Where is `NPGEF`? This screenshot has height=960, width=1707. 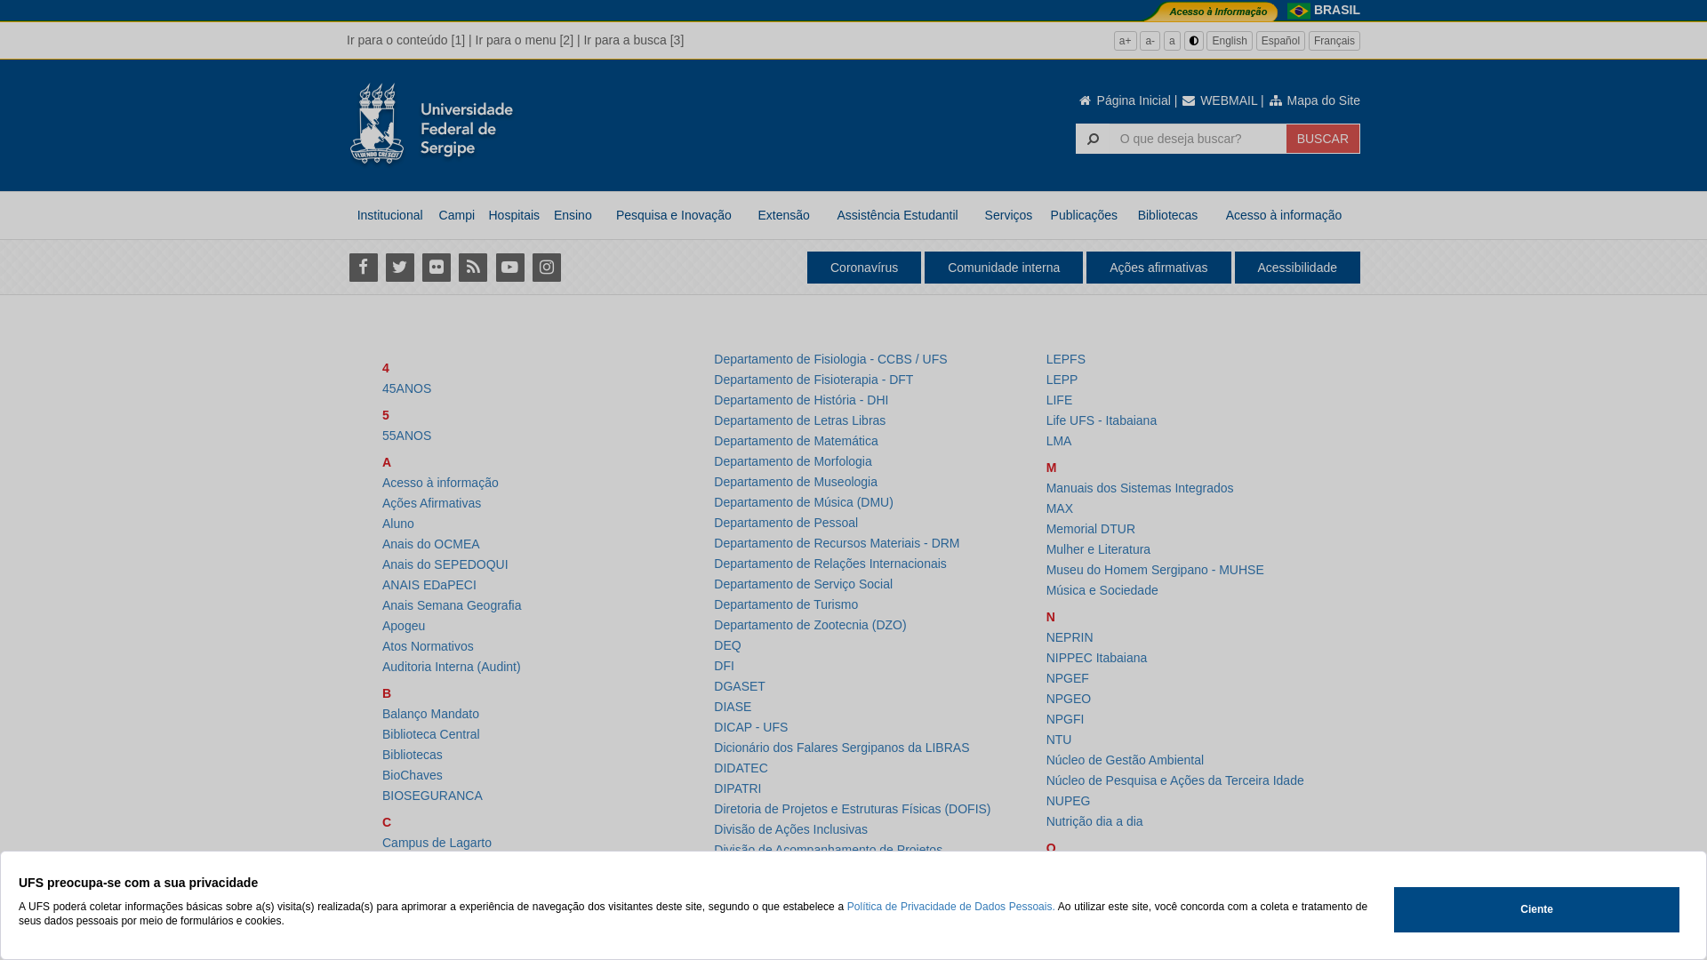 NPGEF is located at coordinates (1068, 678).